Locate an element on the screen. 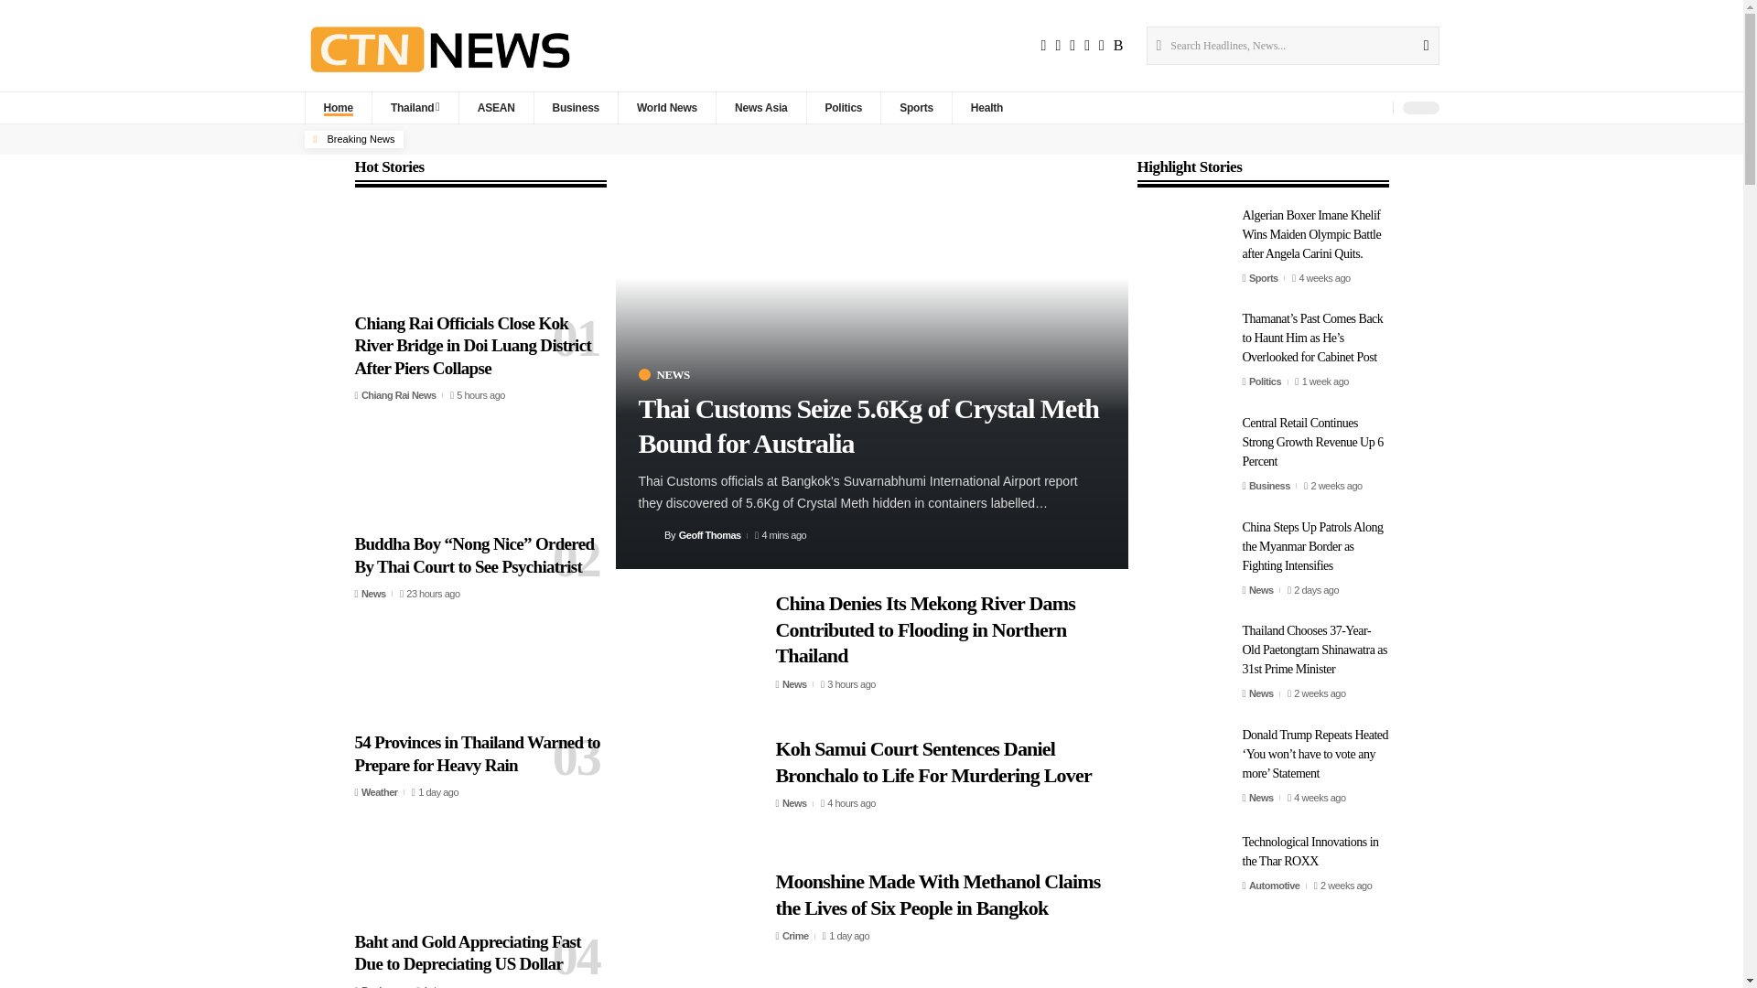  Central Retail Continues Strong Growth Revenue Up 6 Percent is located at coordinates (1182, 454).